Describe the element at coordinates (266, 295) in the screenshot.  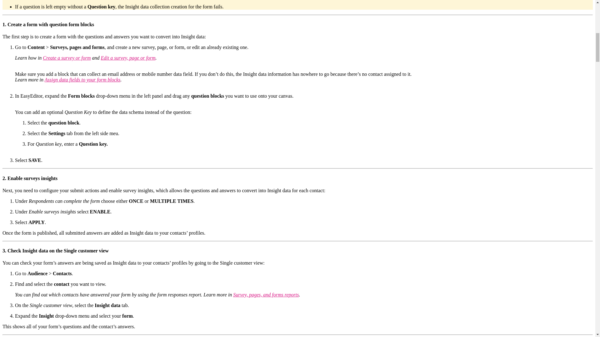
I see `Survey, pages, and forms reports` at that location.